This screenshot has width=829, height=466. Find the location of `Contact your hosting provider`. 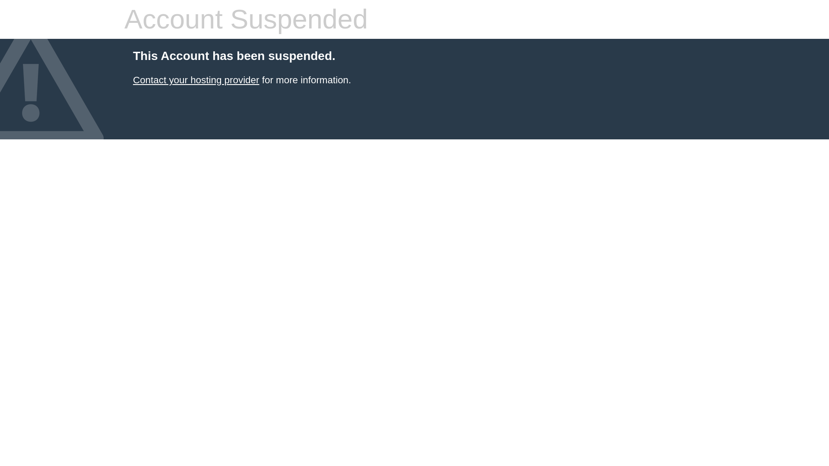

Contact your hosting provider is located at coordinates (196, 79).